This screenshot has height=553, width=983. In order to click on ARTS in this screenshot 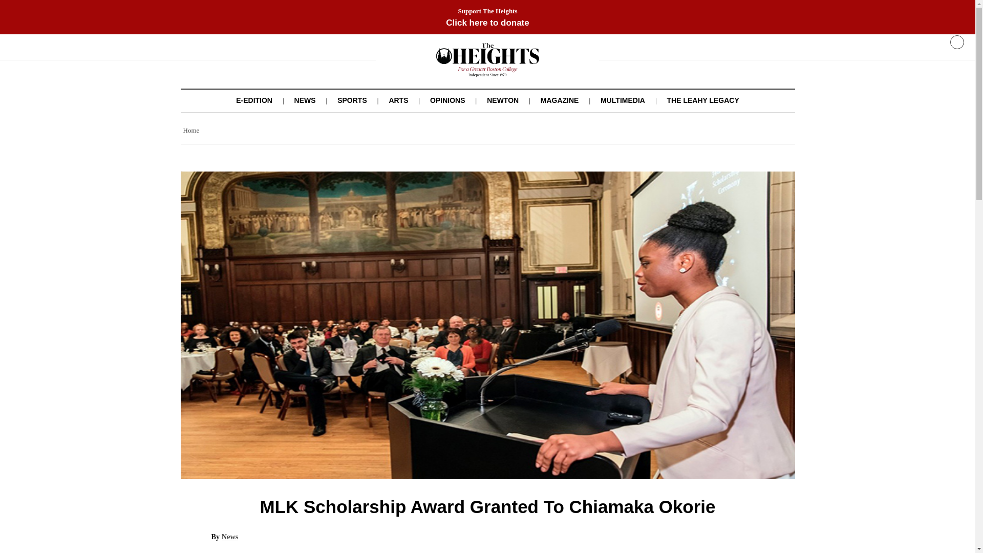, I will do `click(398, 100)`.